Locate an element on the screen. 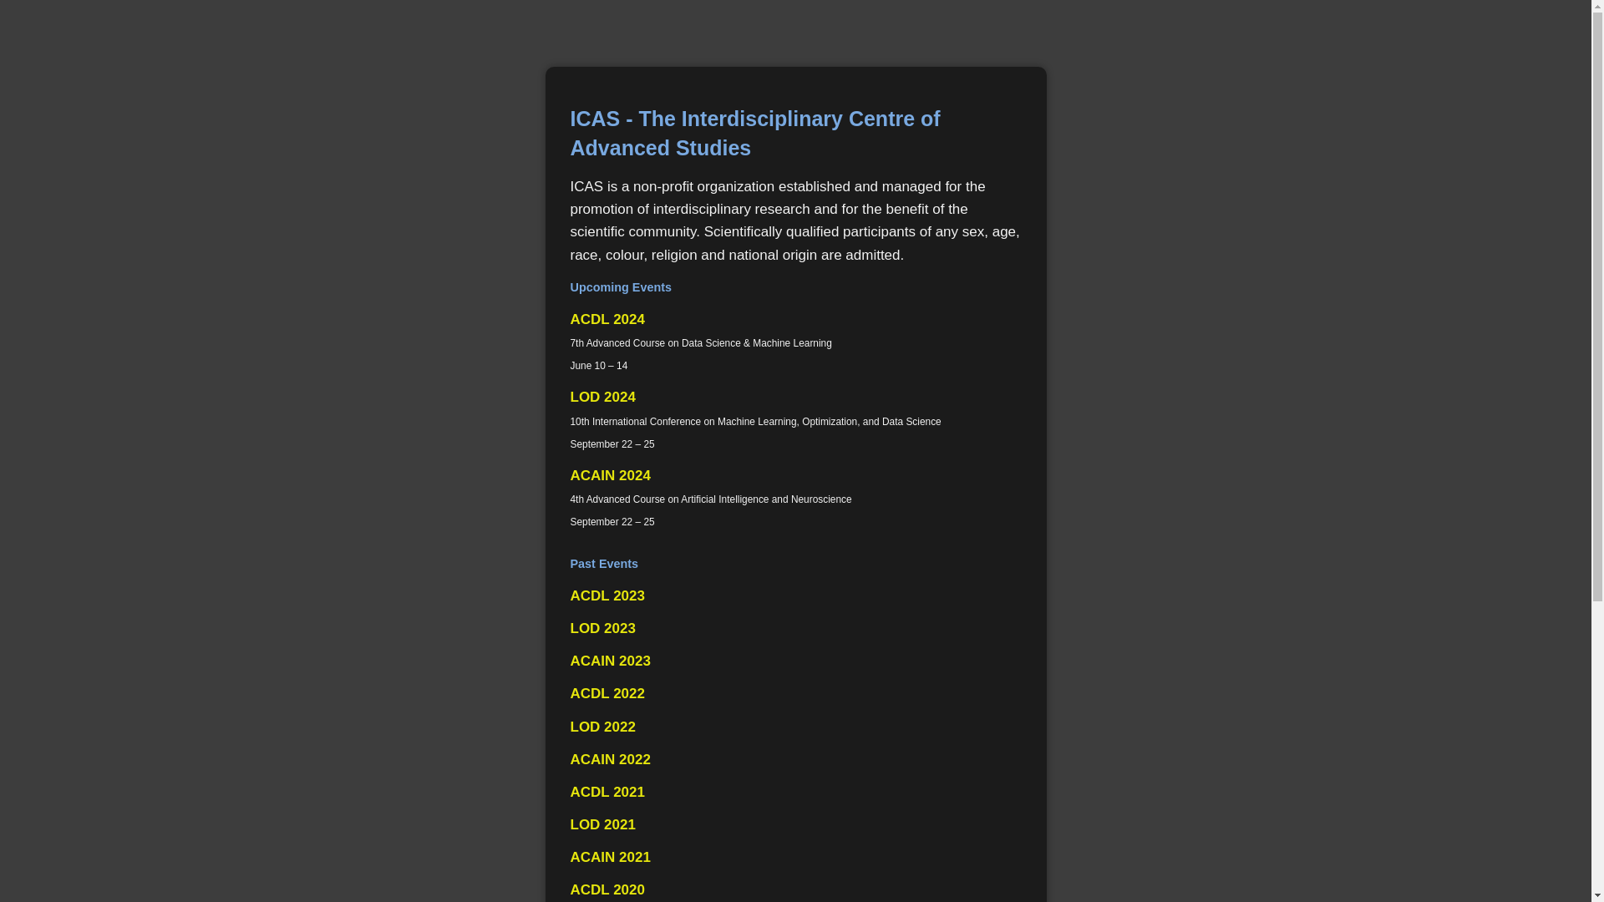 The width and height of the screenshot is (1604, 902). ACDL 2020 is located at coordinates (607, 890).